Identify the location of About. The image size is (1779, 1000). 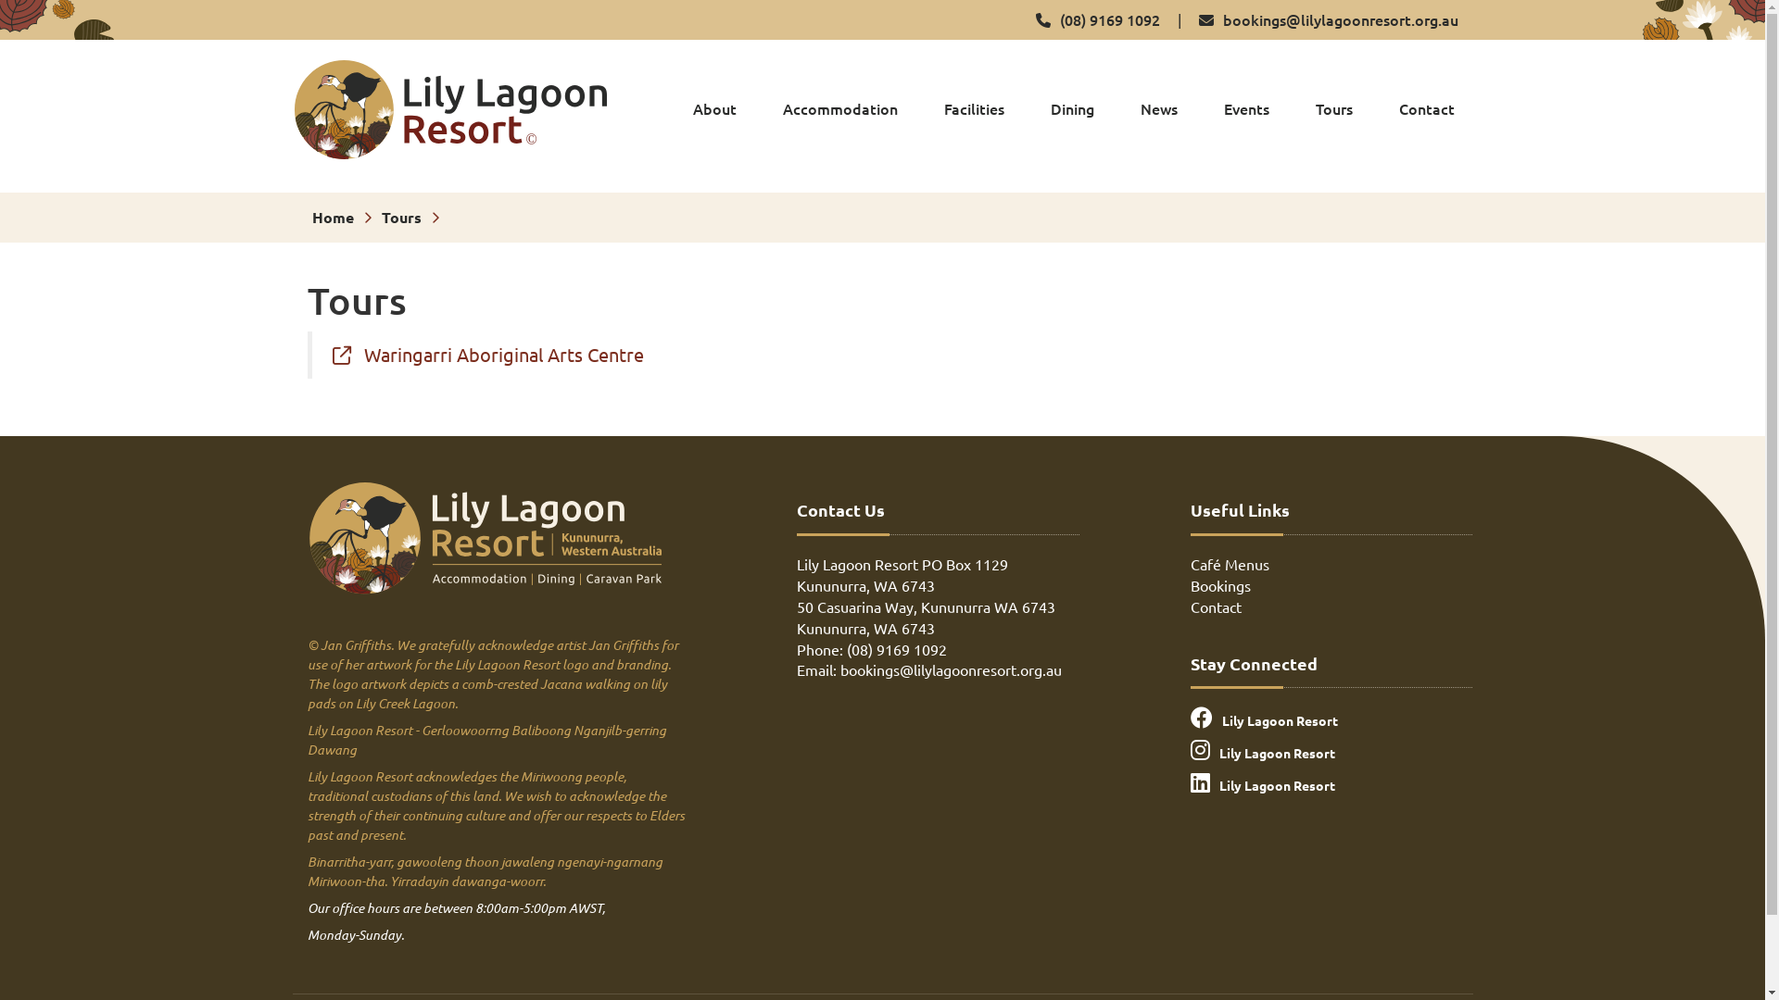
(715, 109).